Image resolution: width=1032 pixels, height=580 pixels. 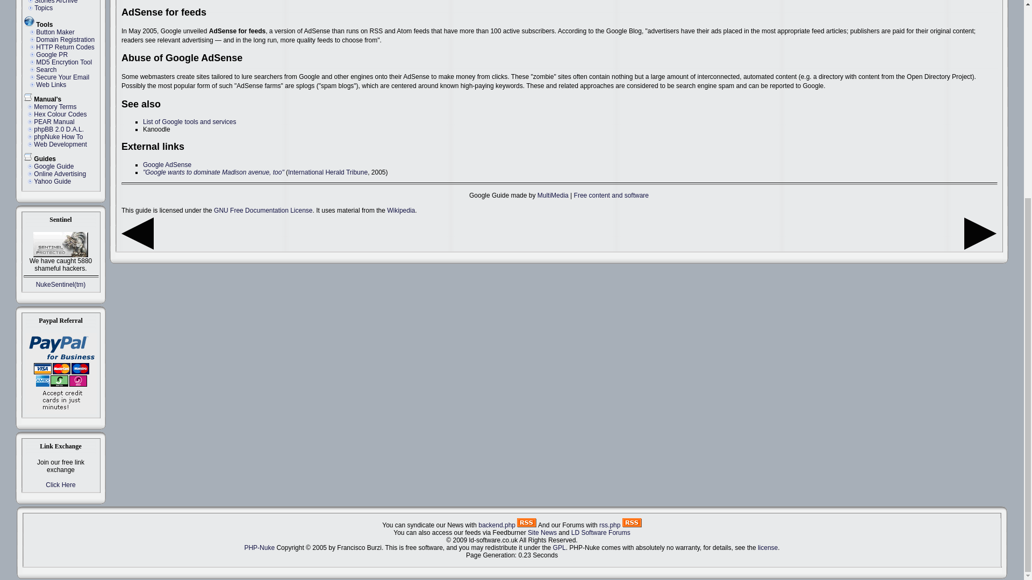 I want to click on Online Advertising, so click(x=60, y=174).